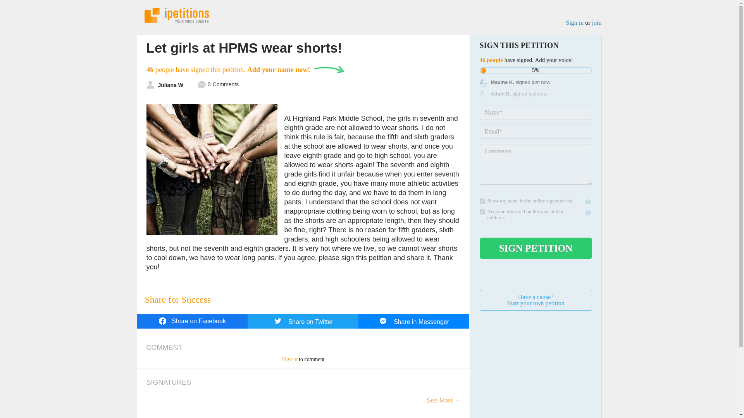 The image size is (744, 418). What do you see at coordinates (414, 321) in the screenshot?
I see `Share in Messenger` at bounding box center [414, 321].